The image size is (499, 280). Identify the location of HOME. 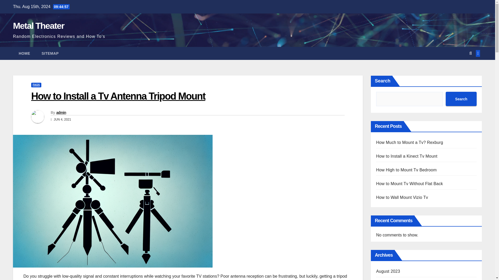
(24, 53).